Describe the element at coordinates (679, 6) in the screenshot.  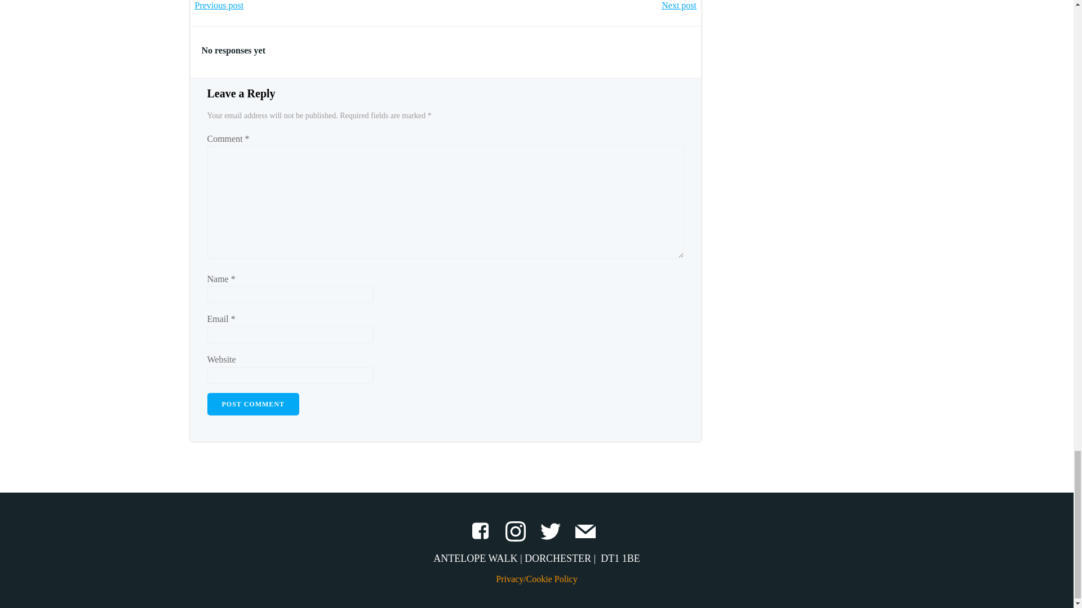
I see `Next post` at that location.